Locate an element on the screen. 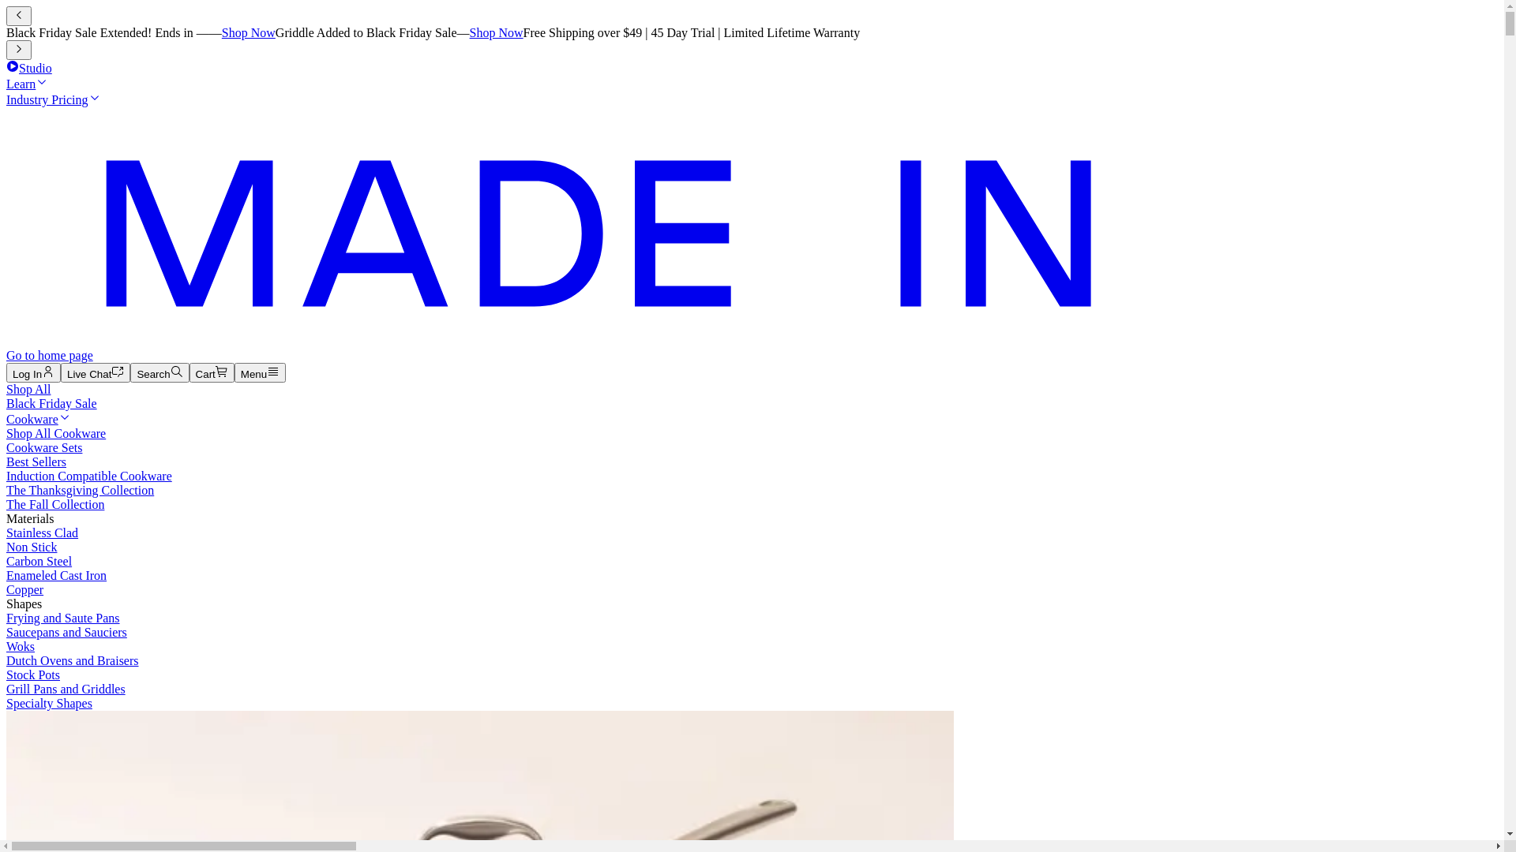  Black Friday Sale is located at coordinates (51, 404).